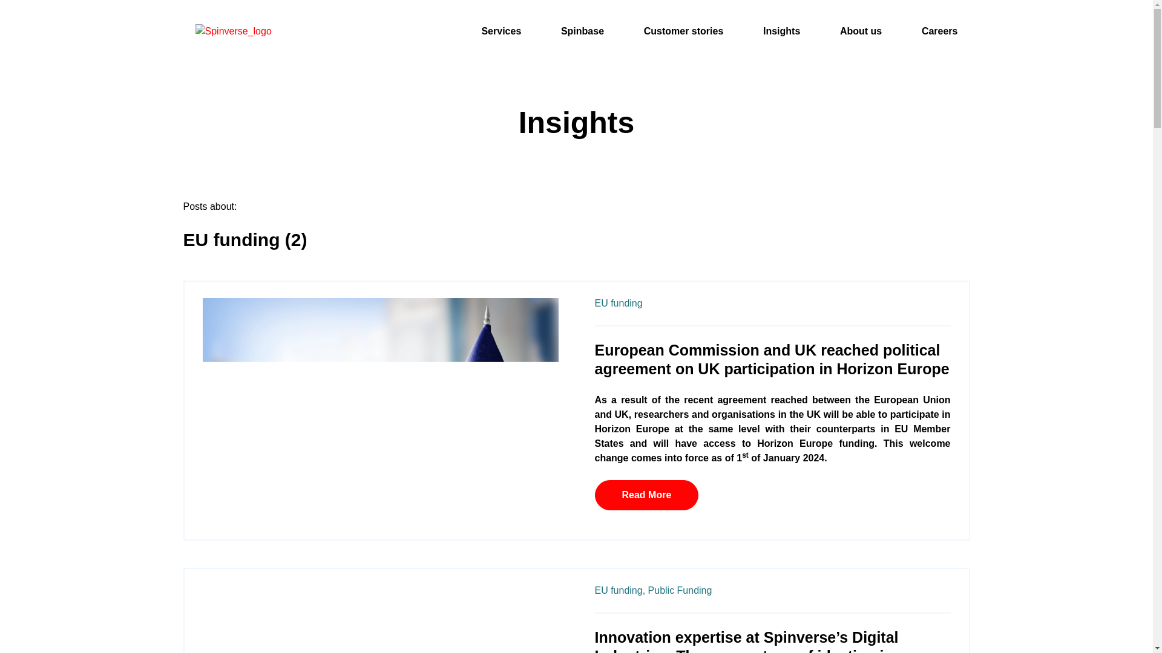 Image resolution: width=1162 pixels, height=653 pixels. Describe the element at coordinates (861, 31) in the screenshot. I see `About us` at that location.